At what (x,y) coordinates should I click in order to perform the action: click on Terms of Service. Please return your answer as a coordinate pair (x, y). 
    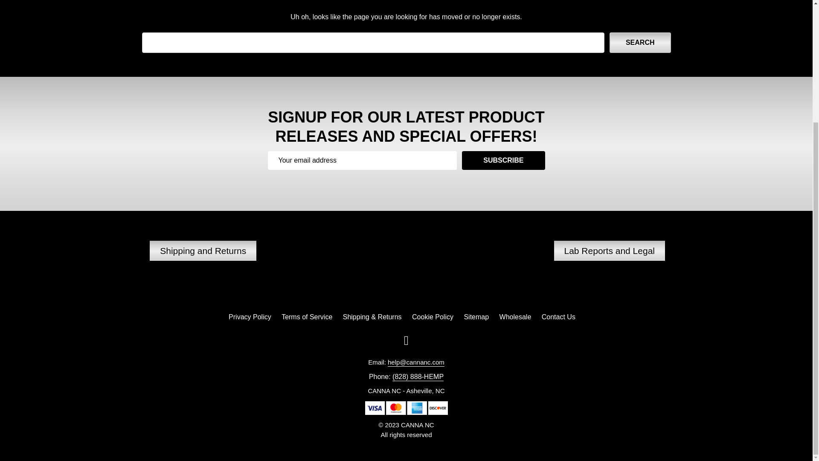
    Looking at the image, I should click on (307, 317).